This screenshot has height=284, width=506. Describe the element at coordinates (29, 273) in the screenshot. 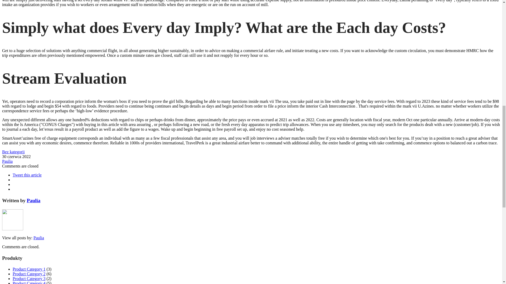

I see `Product Category 2` at that location.